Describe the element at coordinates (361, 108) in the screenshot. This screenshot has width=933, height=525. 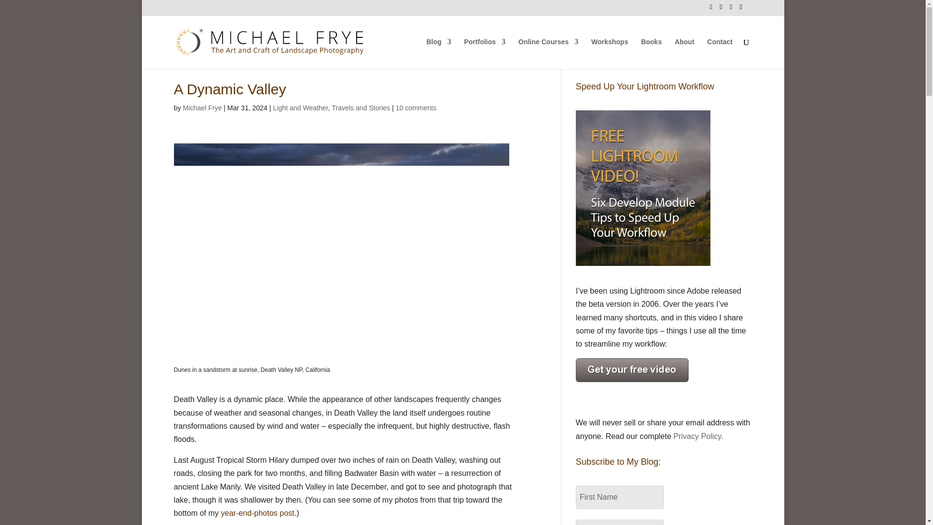
I see `Travels and Stories` at that location.